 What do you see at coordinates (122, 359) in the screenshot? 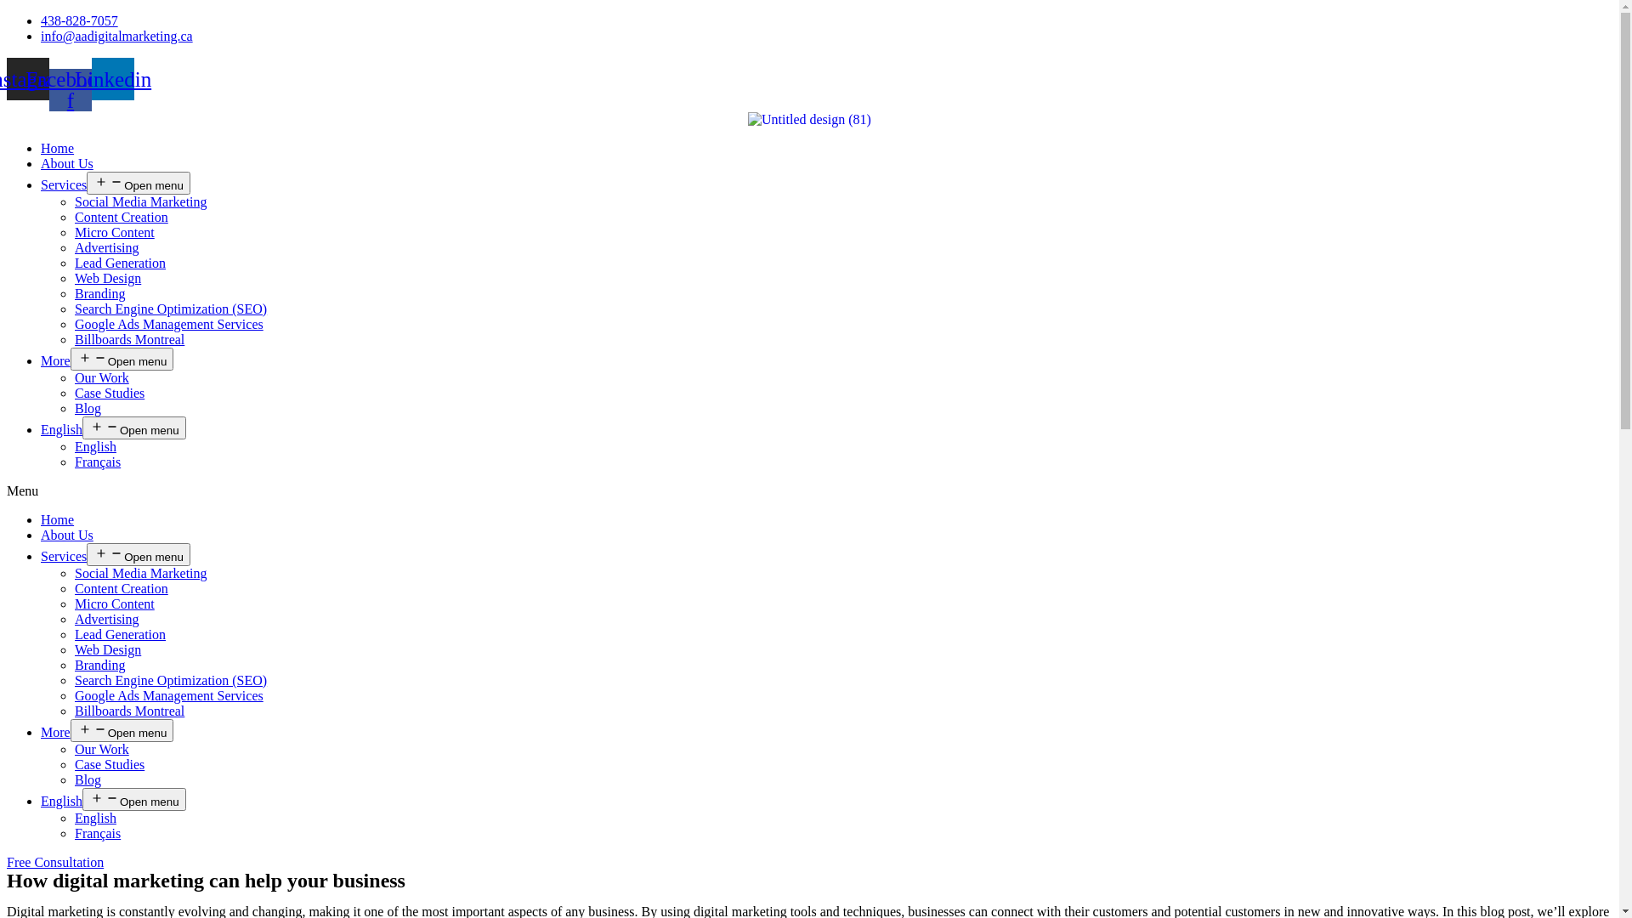
I see `Open menu` at bounding box center [122, 359].